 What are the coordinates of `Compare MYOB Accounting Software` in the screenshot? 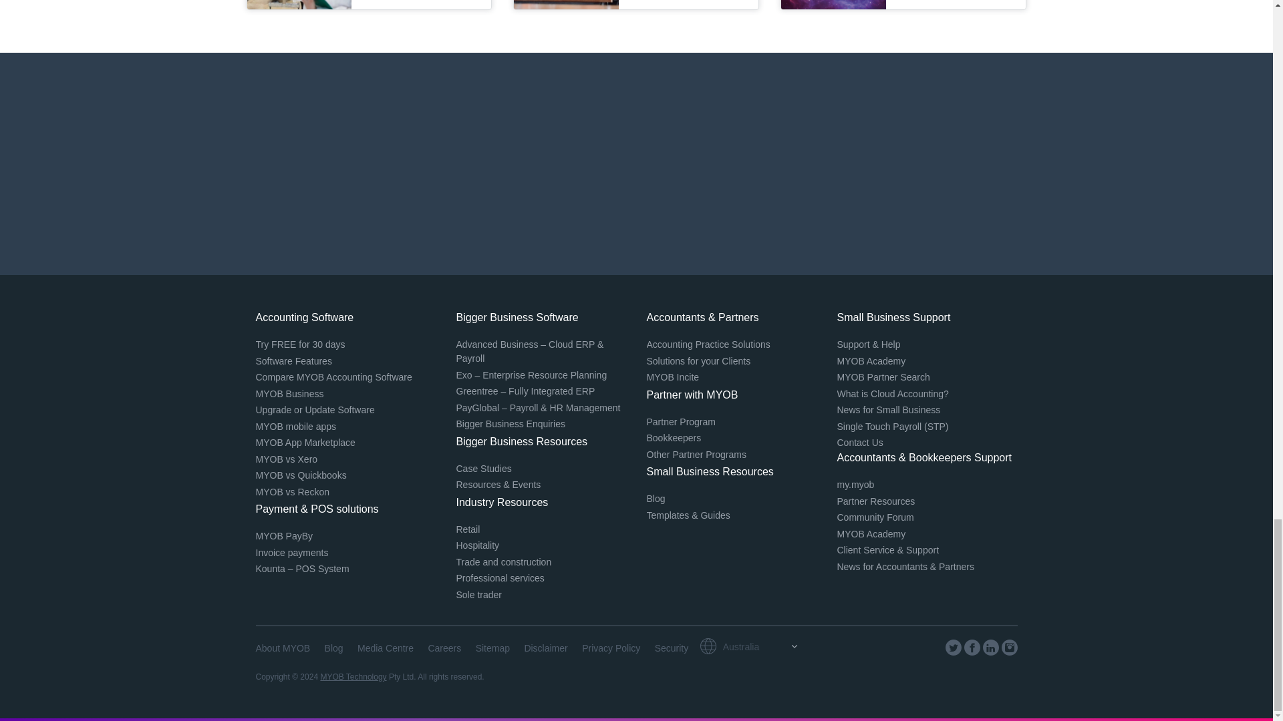 It's located at (333, 377).